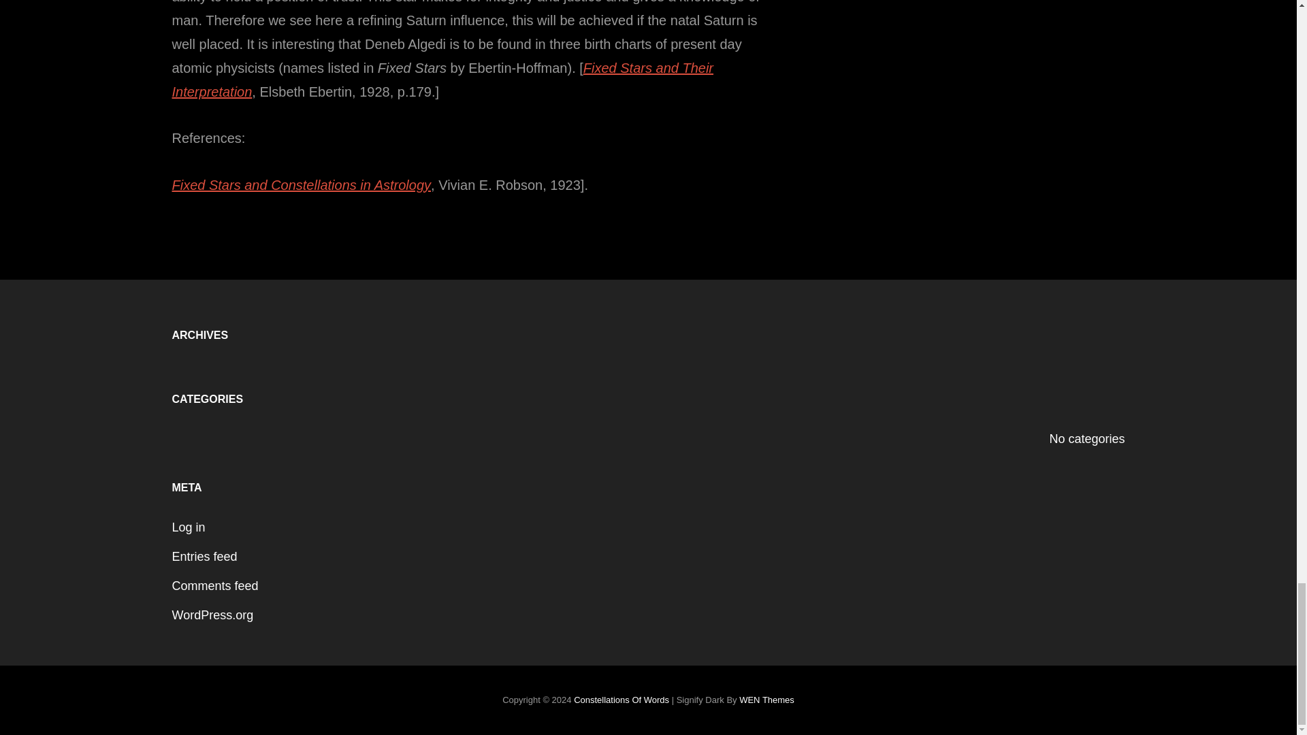 The width and height of the screenshot is (1307, 735). I want to click on WEN Themes, so click(767, 700).